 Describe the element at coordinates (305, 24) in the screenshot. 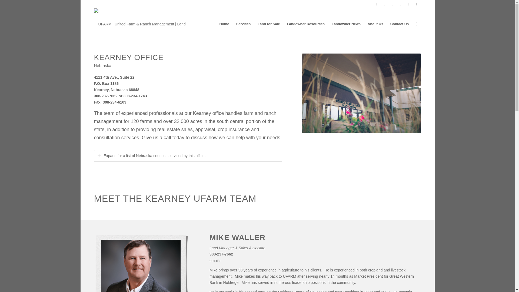

I see `Landowner Resources` at that location.